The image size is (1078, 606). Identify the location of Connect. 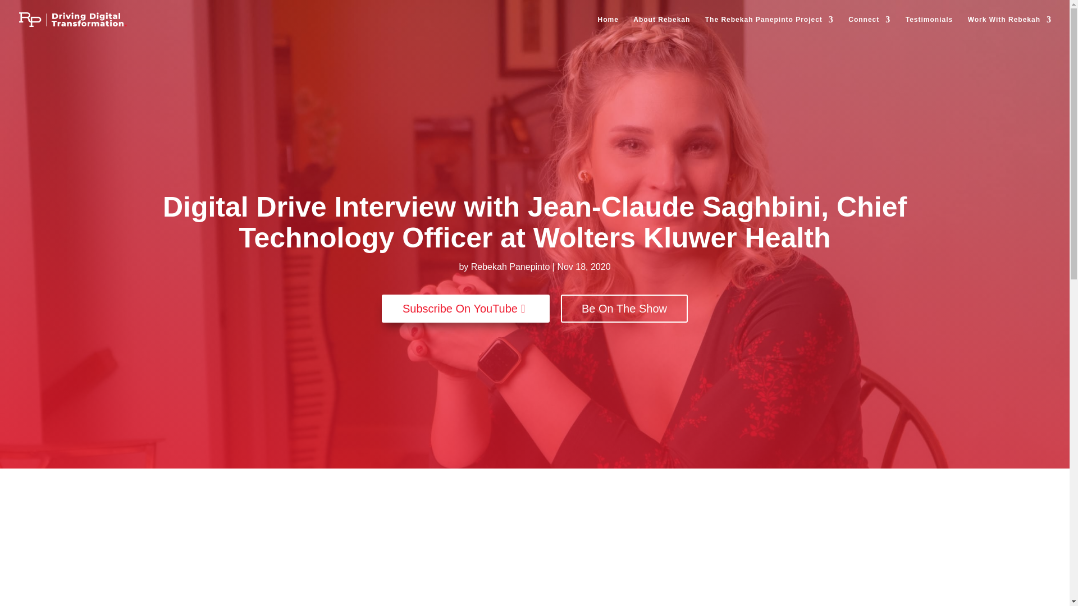
(869, 27).